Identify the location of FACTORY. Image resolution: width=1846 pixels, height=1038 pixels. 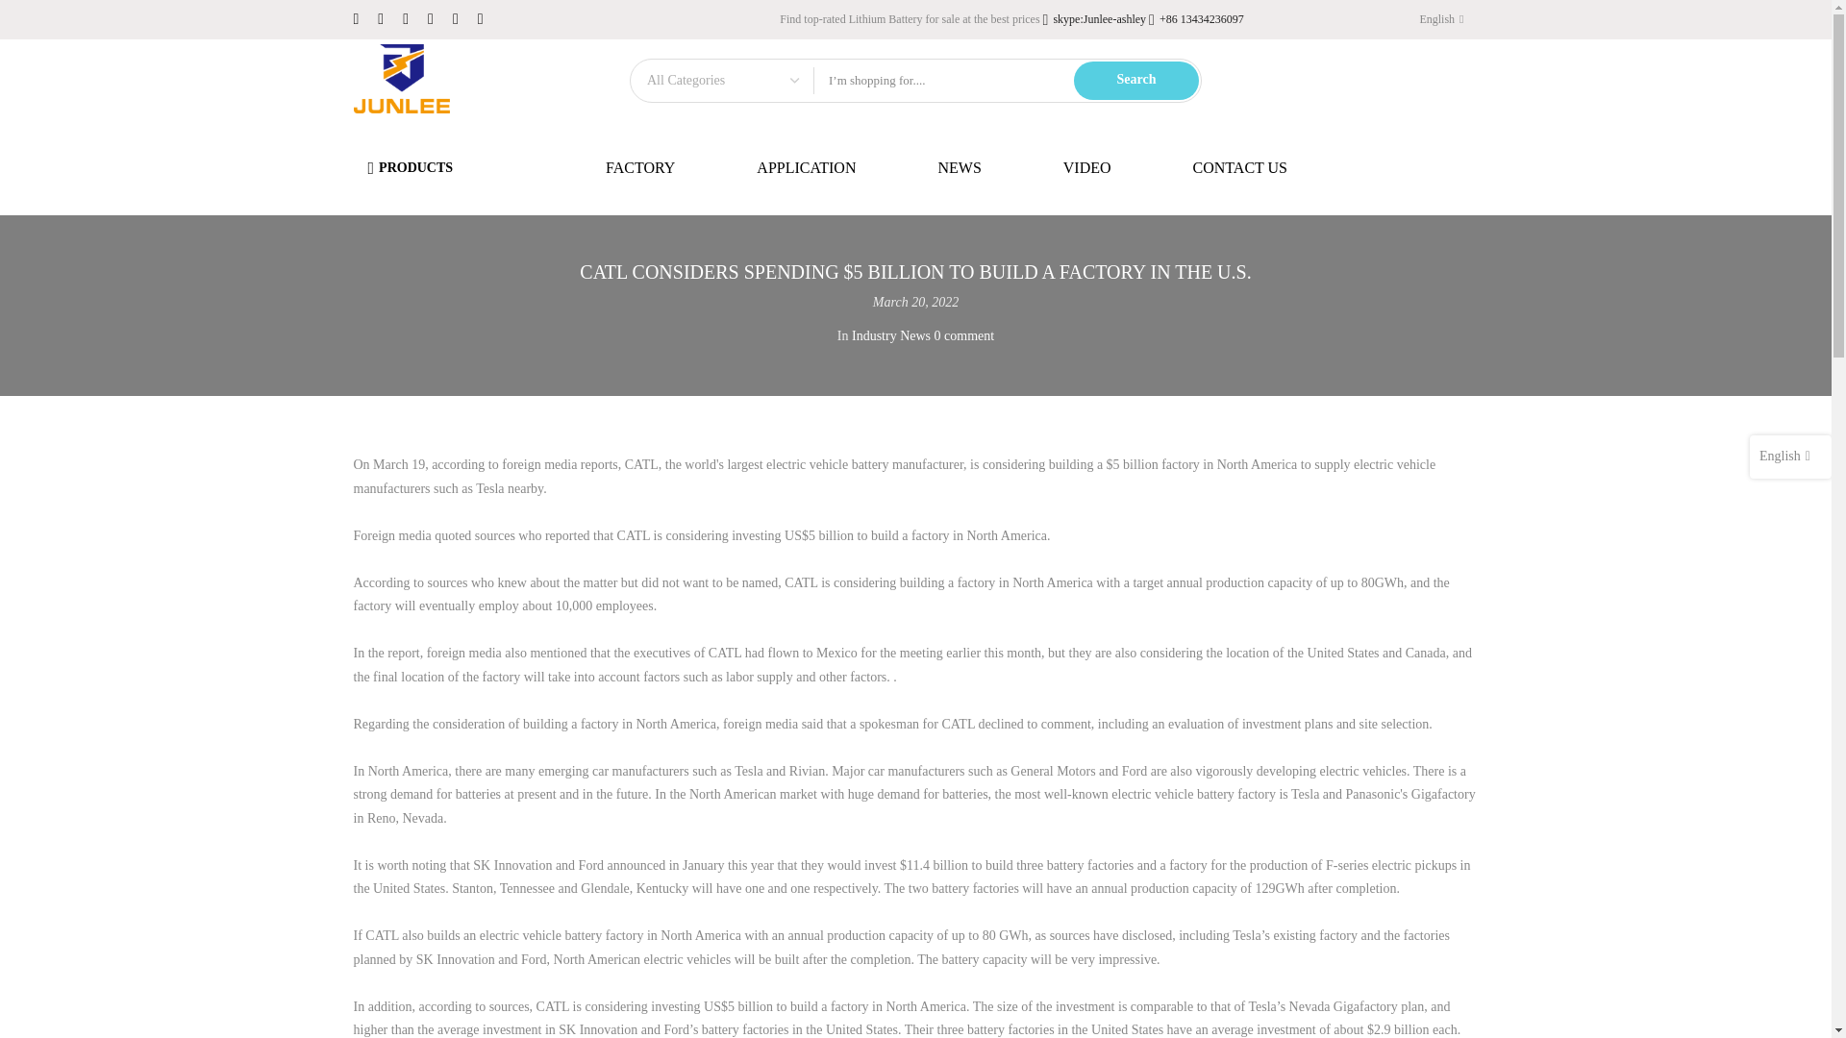
(639, 167).